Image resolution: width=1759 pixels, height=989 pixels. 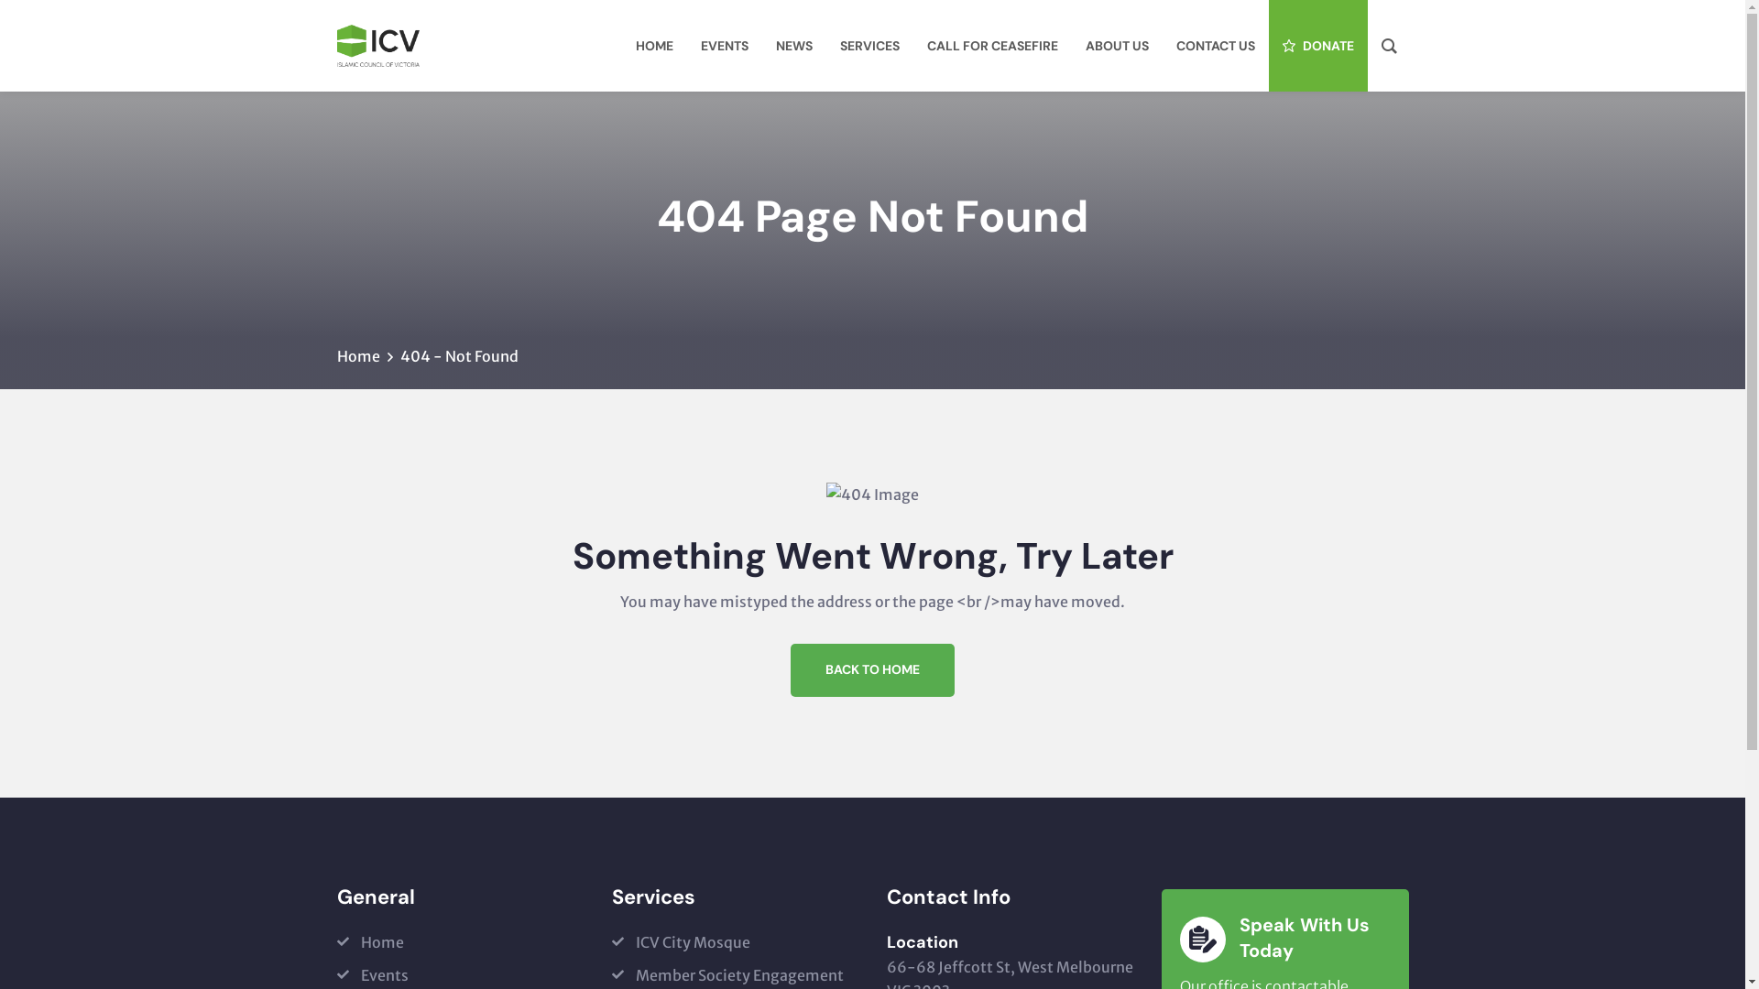 I want to click on CALL FOR CEASEFIRE, so click(x=991, y=46).